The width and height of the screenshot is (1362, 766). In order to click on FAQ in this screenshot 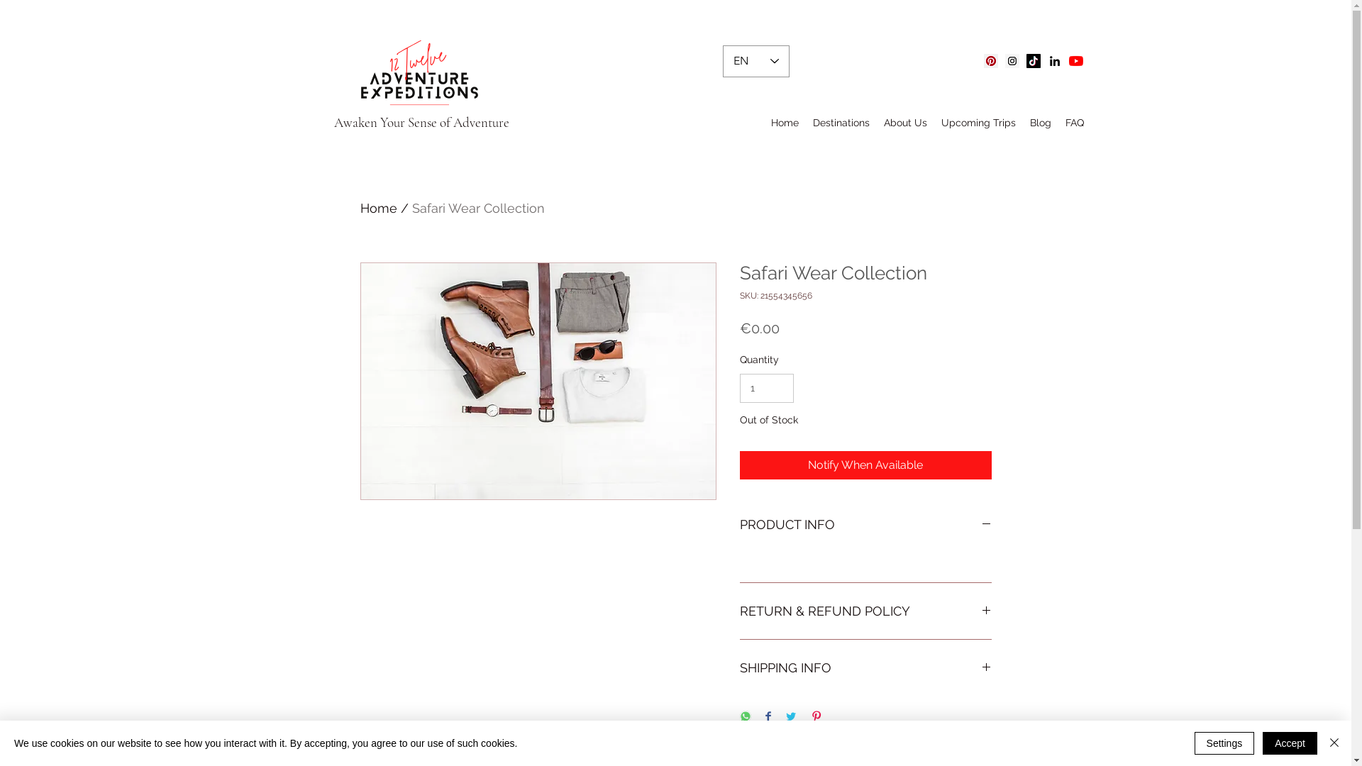, I will do `click(1075, 123)`.